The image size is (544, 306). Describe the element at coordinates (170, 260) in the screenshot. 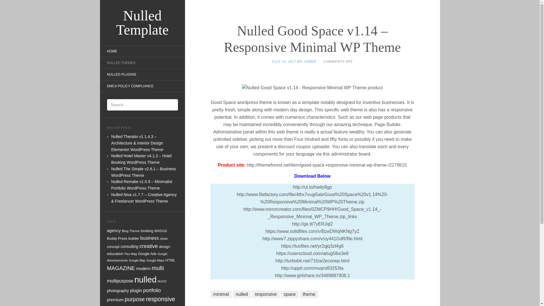

I see `HTML` at that location.